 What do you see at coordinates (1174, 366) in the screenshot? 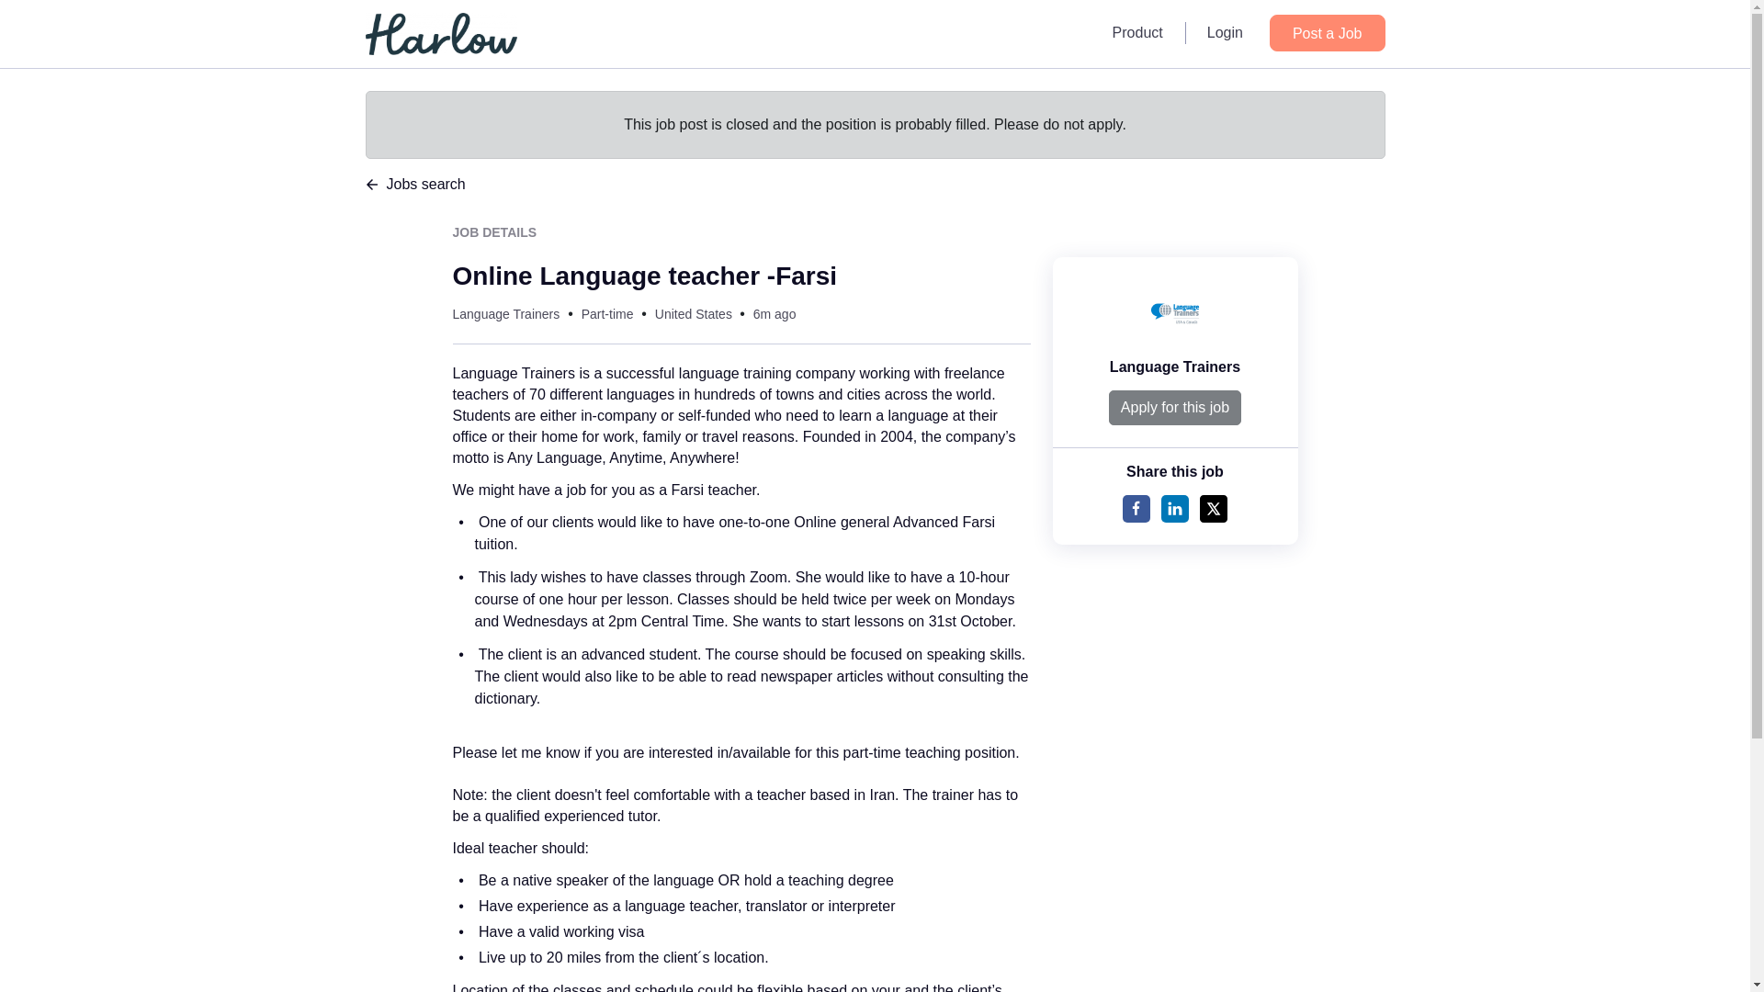
I see `Language Trainers` at bounding box center [1174, 366].